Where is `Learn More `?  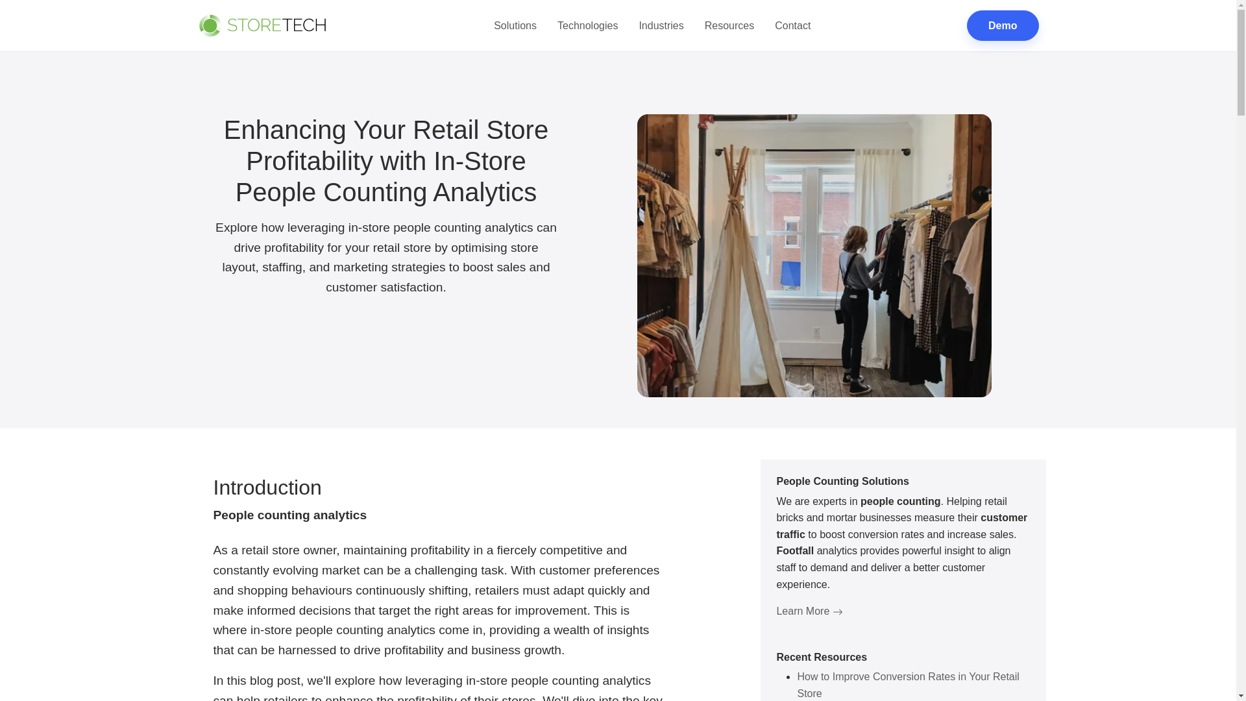
Learn More  is located at coordinates (809, 611).